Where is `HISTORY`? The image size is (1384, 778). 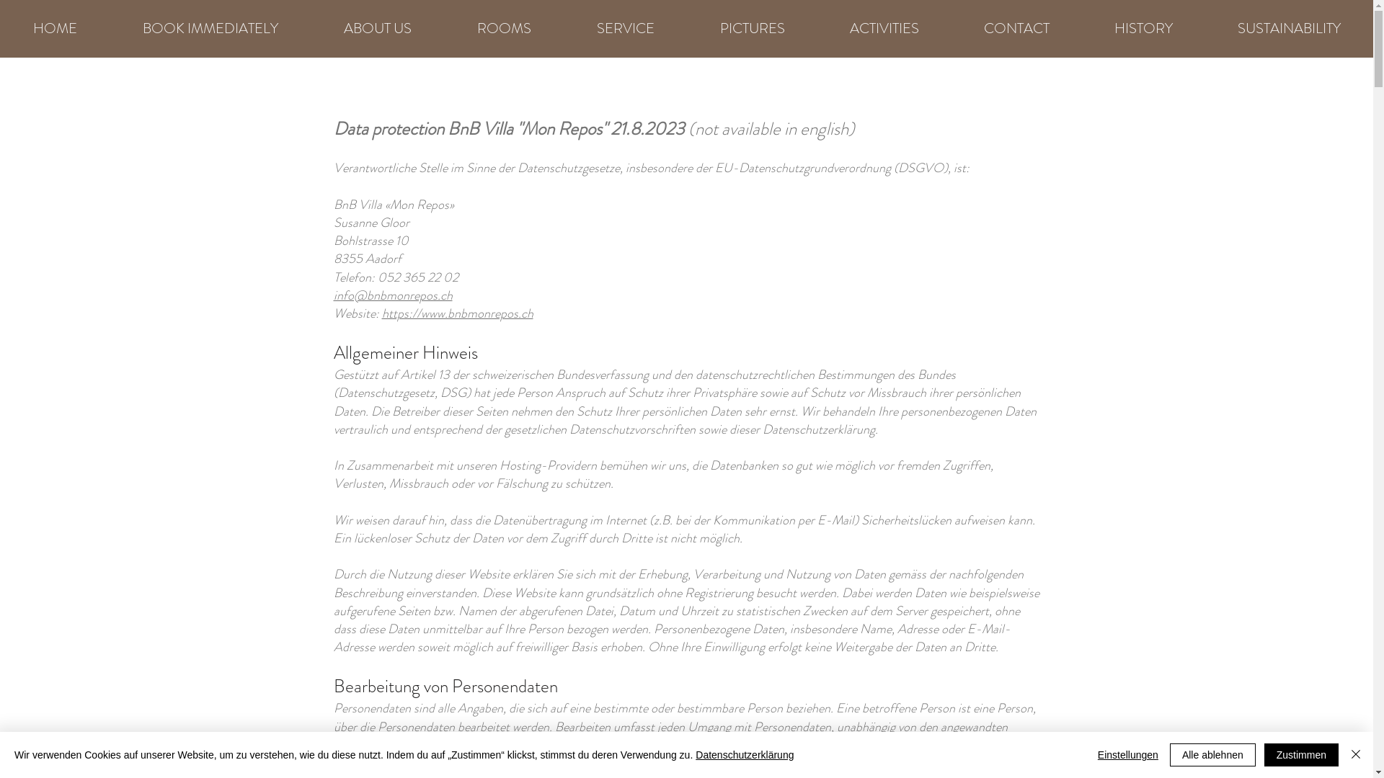 HISTORY is located at coordinates (1143, 29).